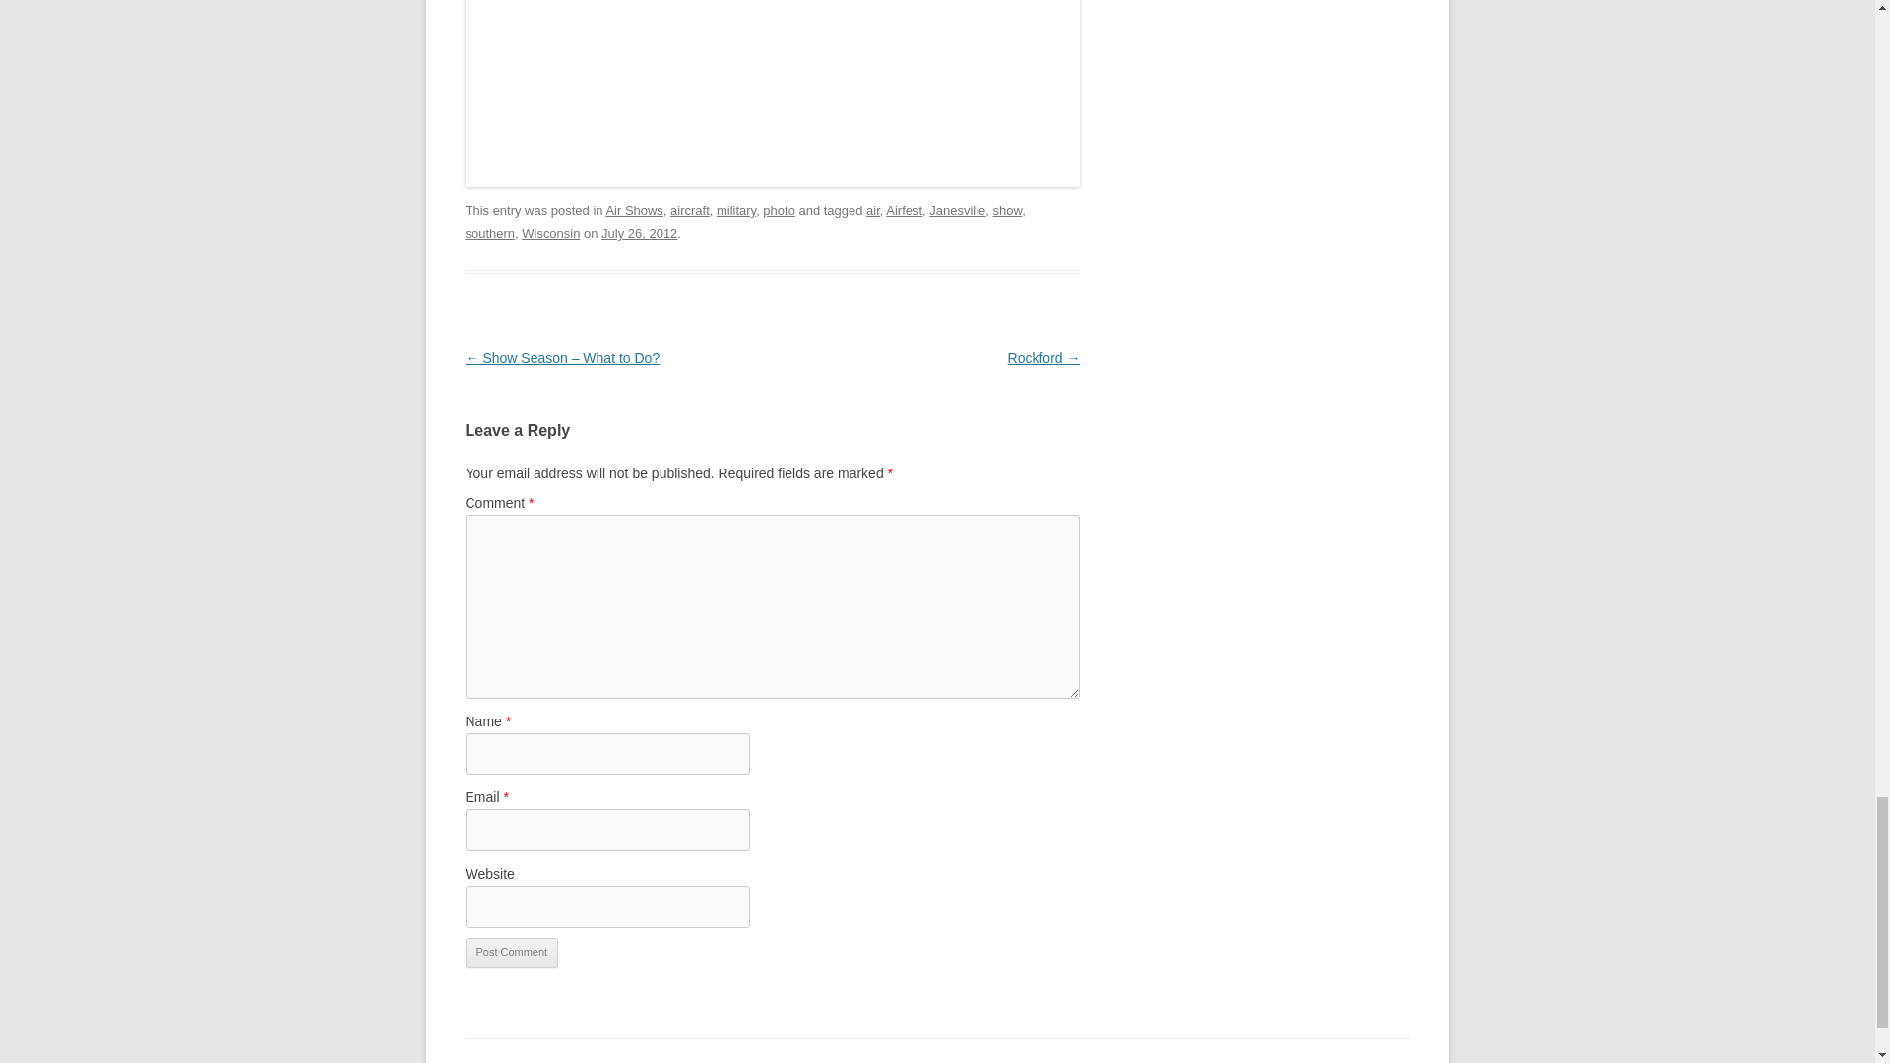 Image resolution: width=1890 pixels, height=1063 pixels. I want to click on Air Shows, so click(634, 211).